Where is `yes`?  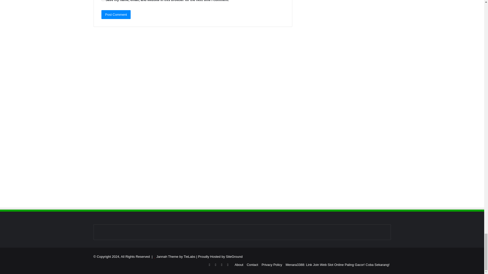
yes is located at coordinates (103, 1).